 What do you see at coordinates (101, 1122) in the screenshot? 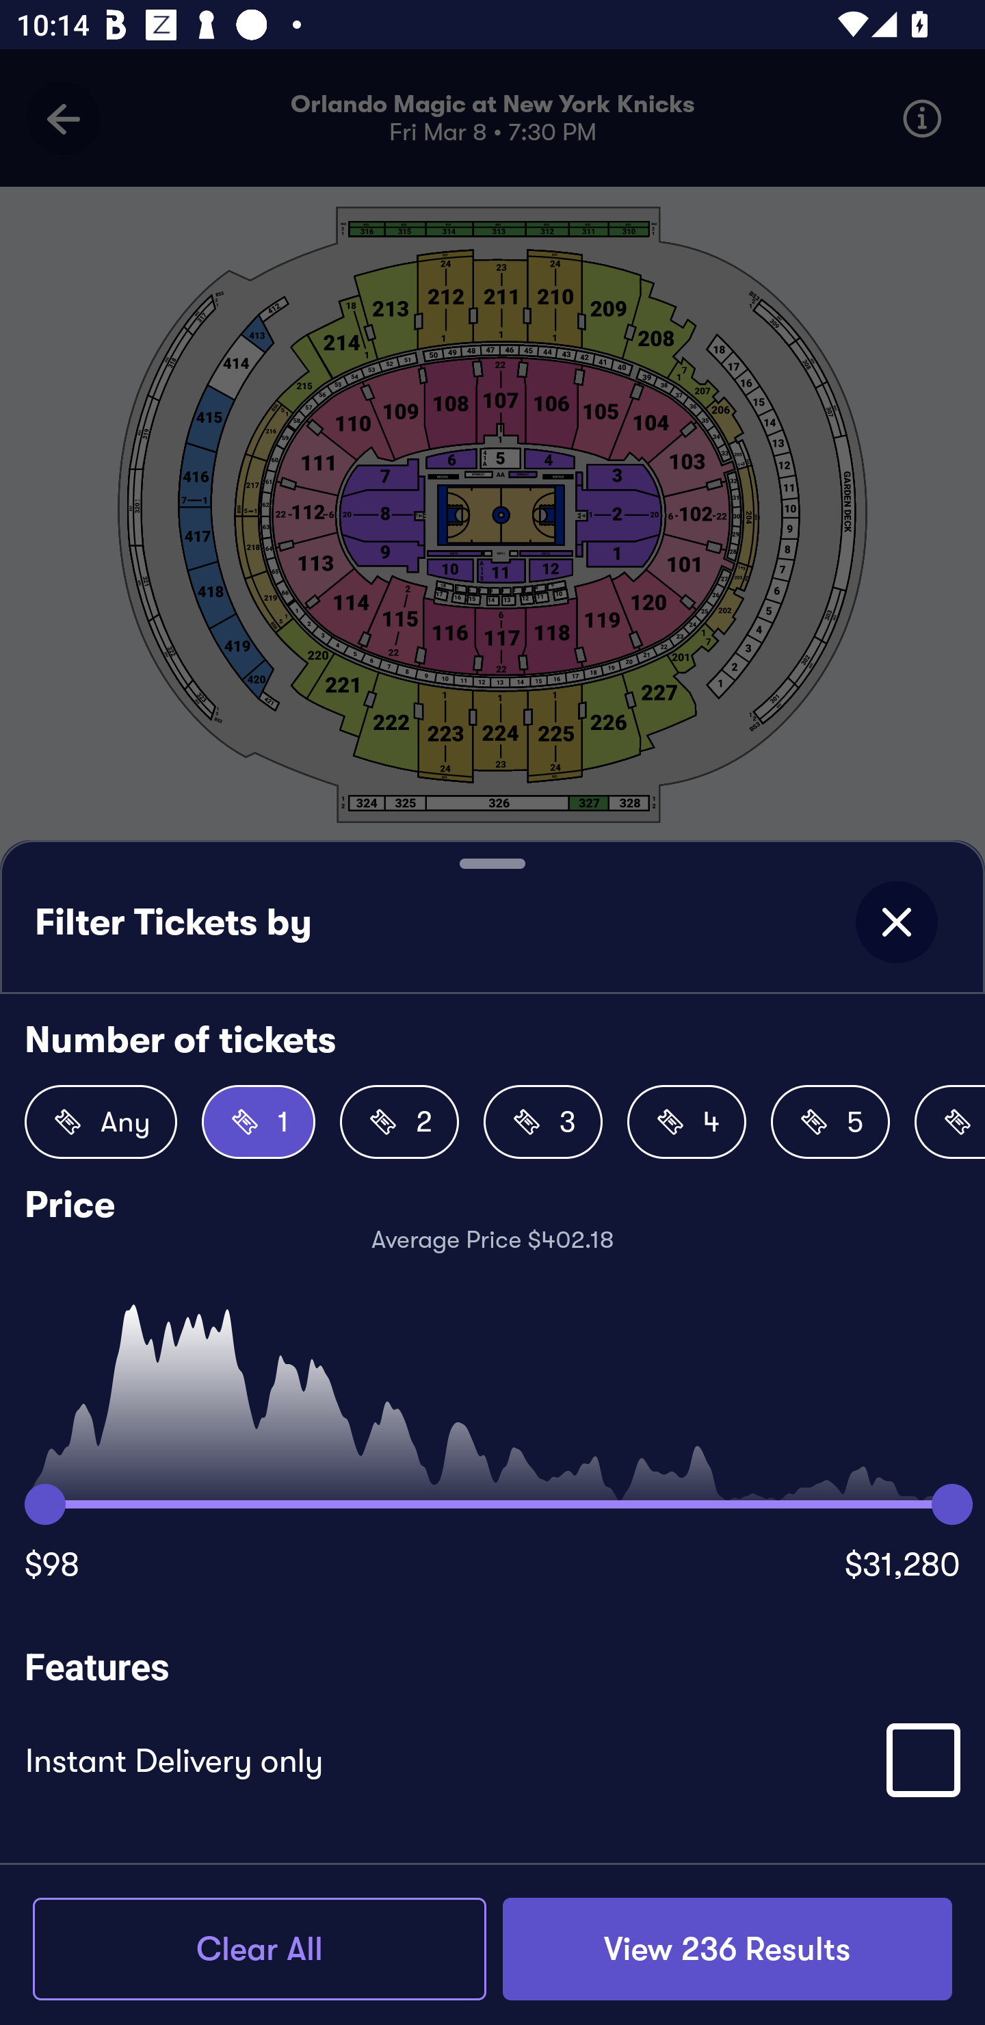
I see `Any` at bounding box center [101, 1122].